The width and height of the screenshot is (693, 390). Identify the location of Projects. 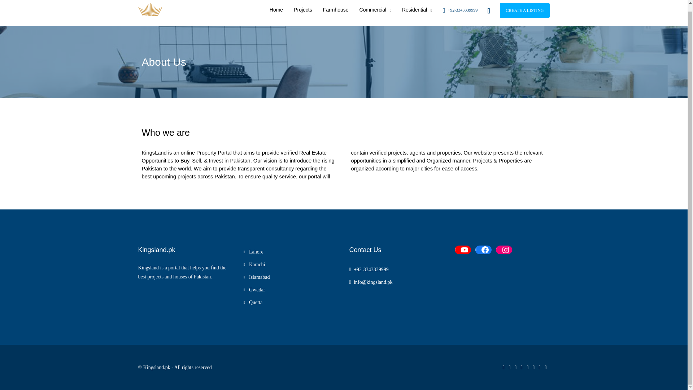
(302, 13).